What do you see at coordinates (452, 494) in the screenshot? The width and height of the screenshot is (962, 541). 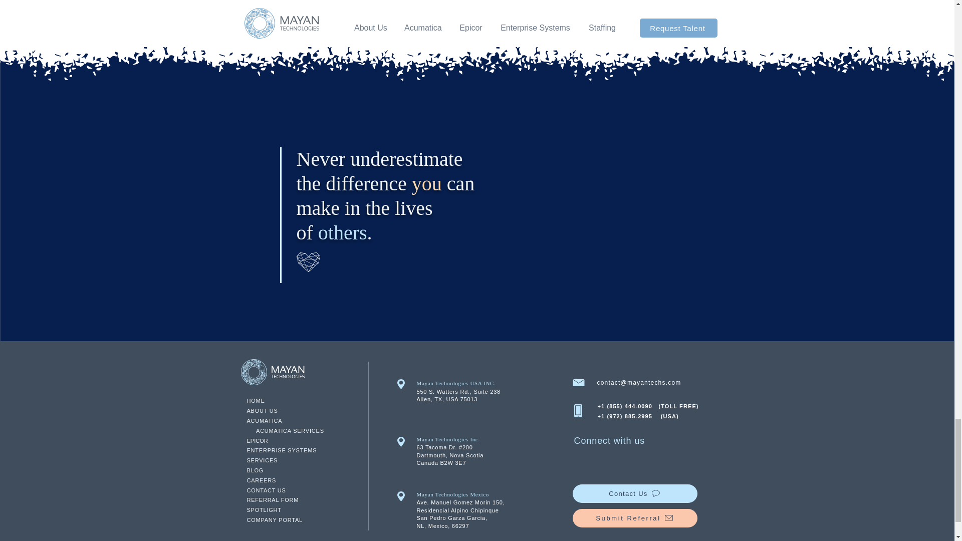 I see `Mayan Technologies Mexico` at bounding box center [452, 494].